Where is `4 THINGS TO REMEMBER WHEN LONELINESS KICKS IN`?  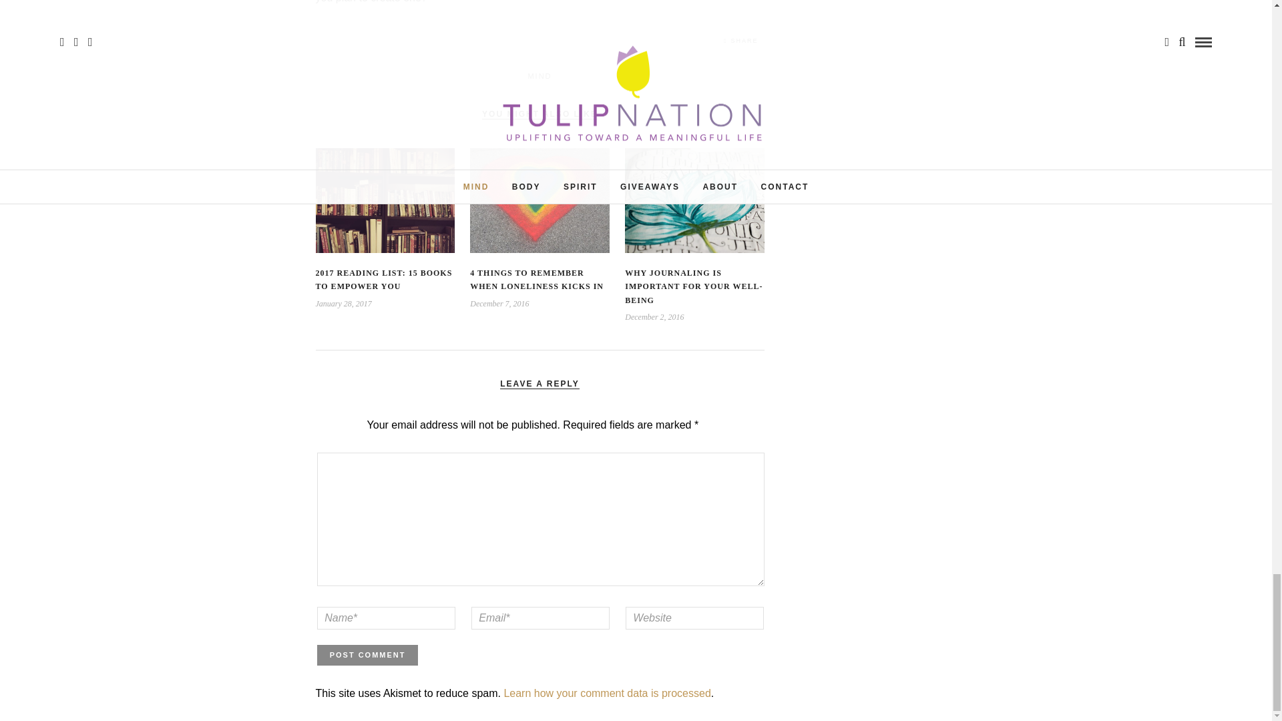 4 THINGS TO REMEMBER WHEN LONELINESS KICKS IN is located at coordinates (537, 279).